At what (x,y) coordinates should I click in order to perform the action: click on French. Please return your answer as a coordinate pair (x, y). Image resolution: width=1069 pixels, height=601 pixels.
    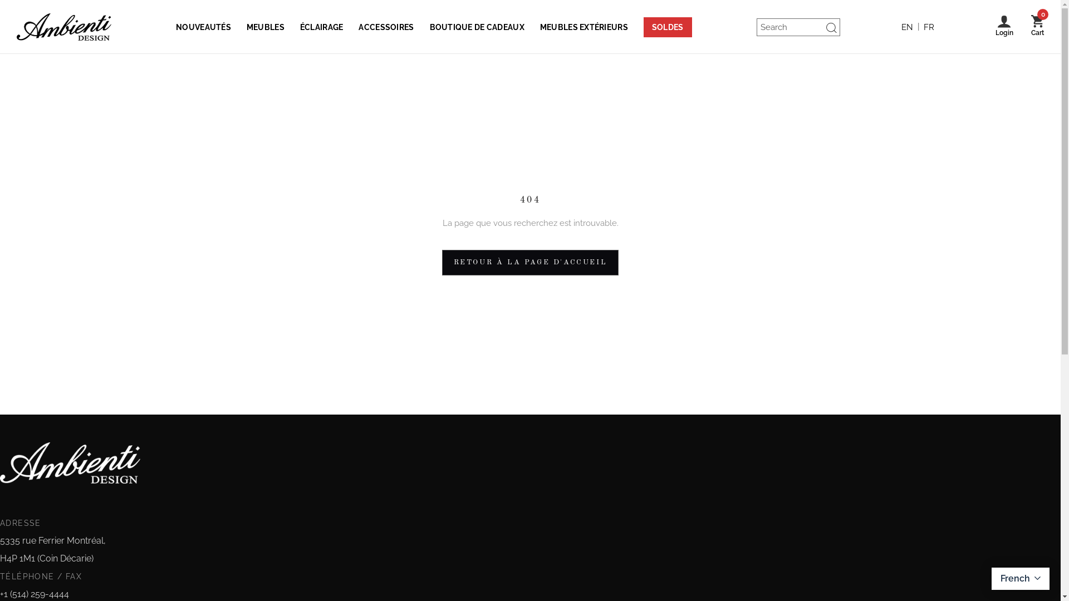
    Looking at the image, I should click on (1021, 579).